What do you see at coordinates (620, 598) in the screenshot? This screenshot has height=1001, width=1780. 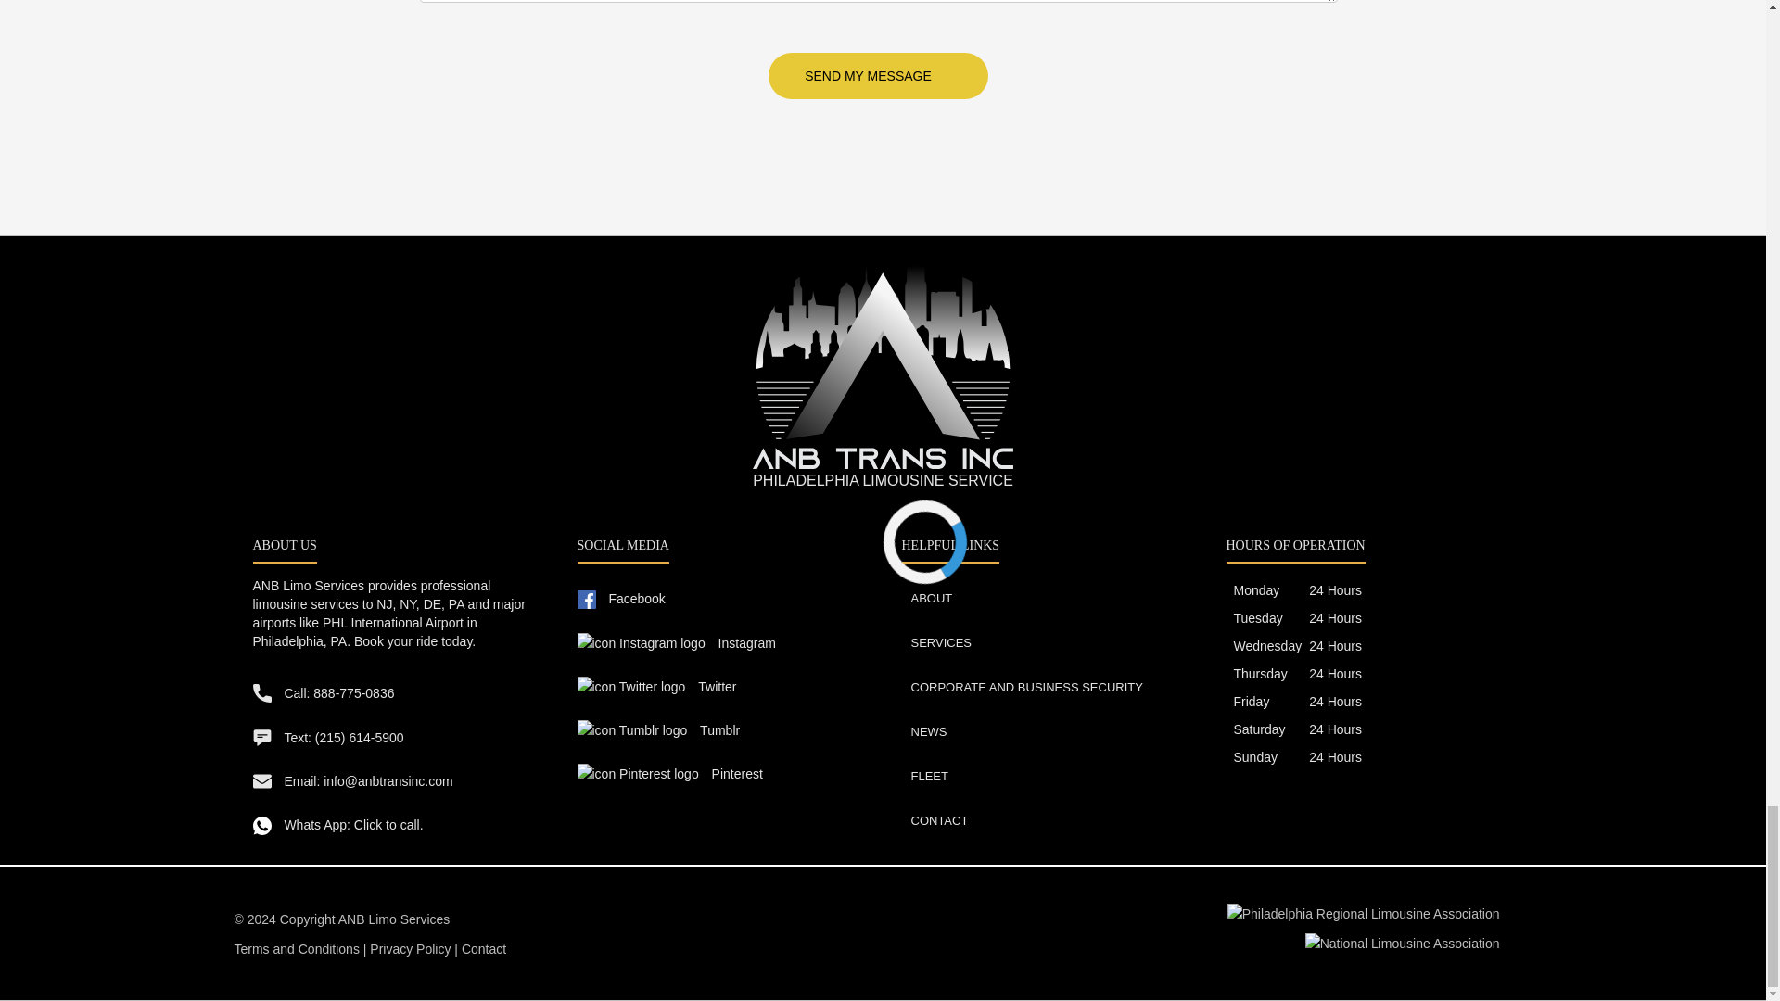 I see `Facebook` at bounding box center [620, 598].